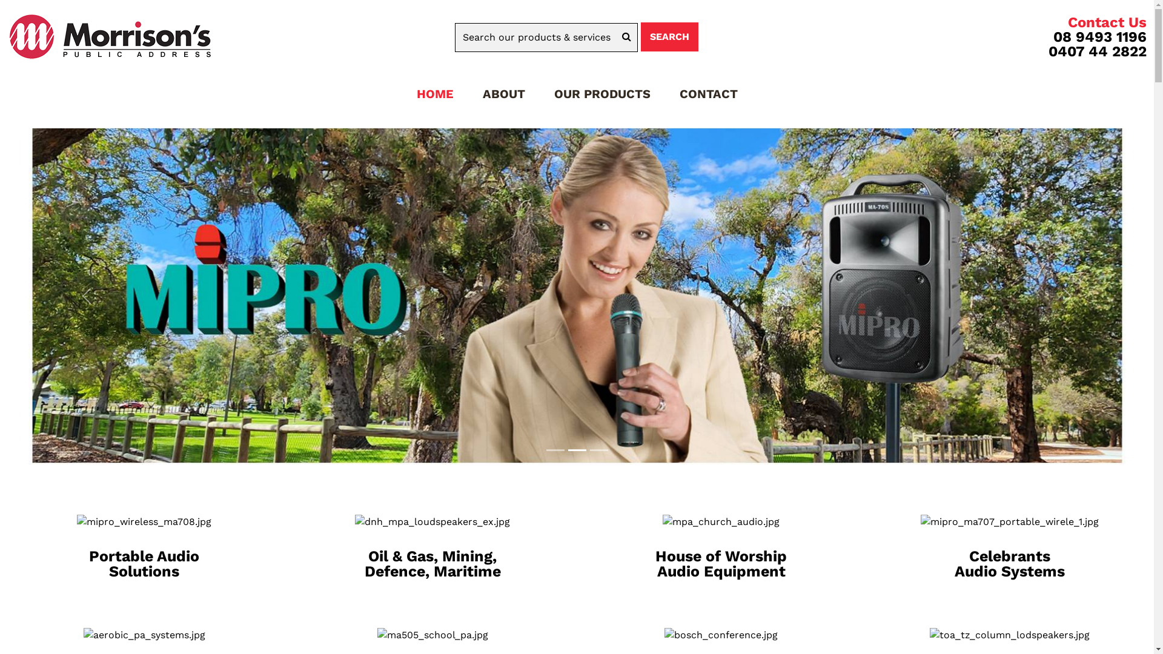 This screenshot has width=1163, height=654. I want to click on ABOUT, so click(503, 94).